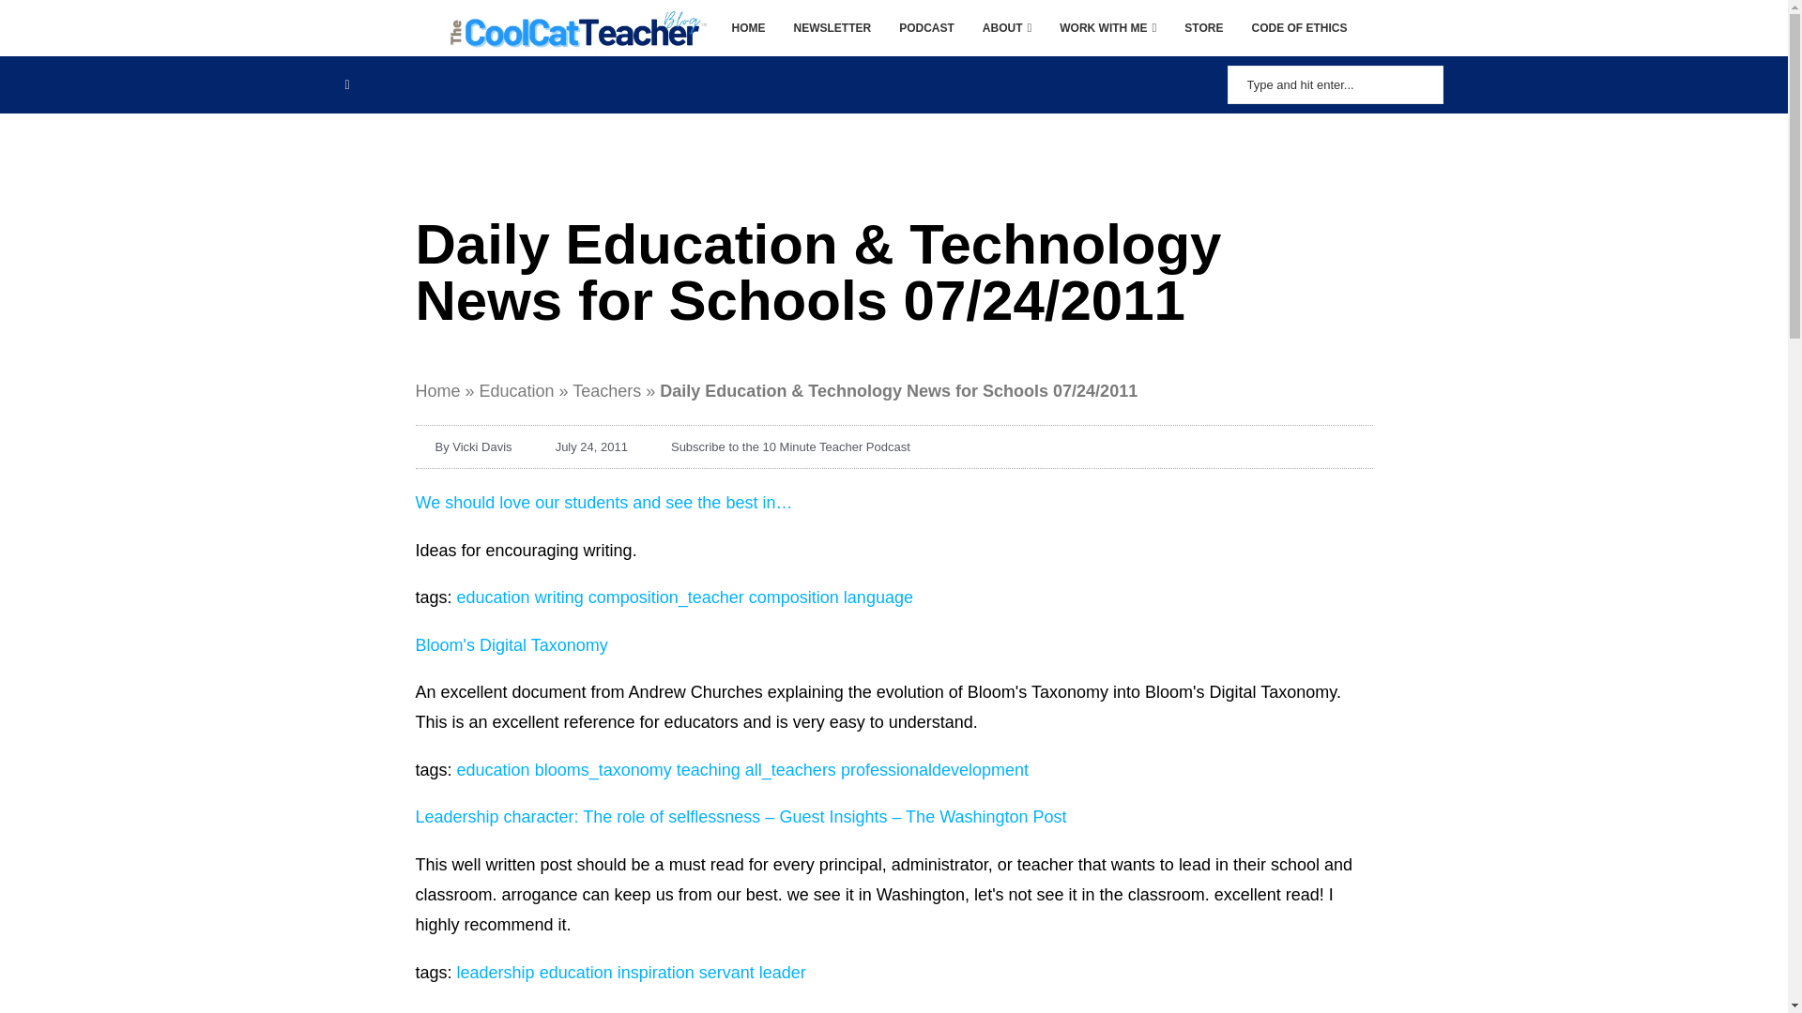 Image resolution: width=1802 pixels, height=1013 pixels. What do you see at coordinates (927, 28) in the screenshot?
I see `PODCAST` at bounding box center [927, 28].